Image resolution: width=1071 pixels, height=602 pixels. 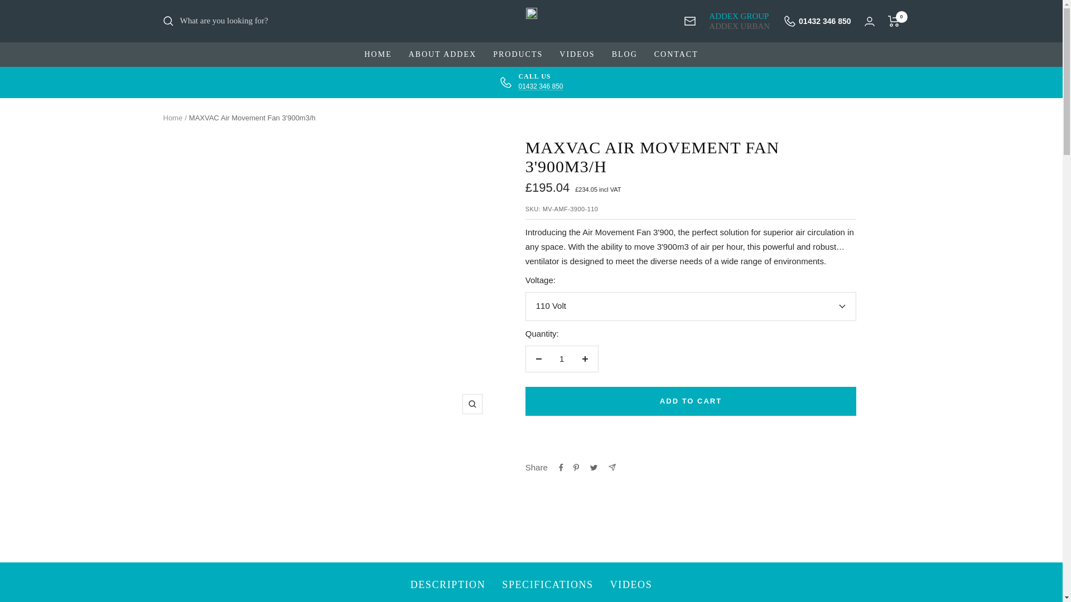 What do you see at coordinates (740, 16) in the screenshot?
I see `ADDEX GROUP` at bounding box center [740, 16].